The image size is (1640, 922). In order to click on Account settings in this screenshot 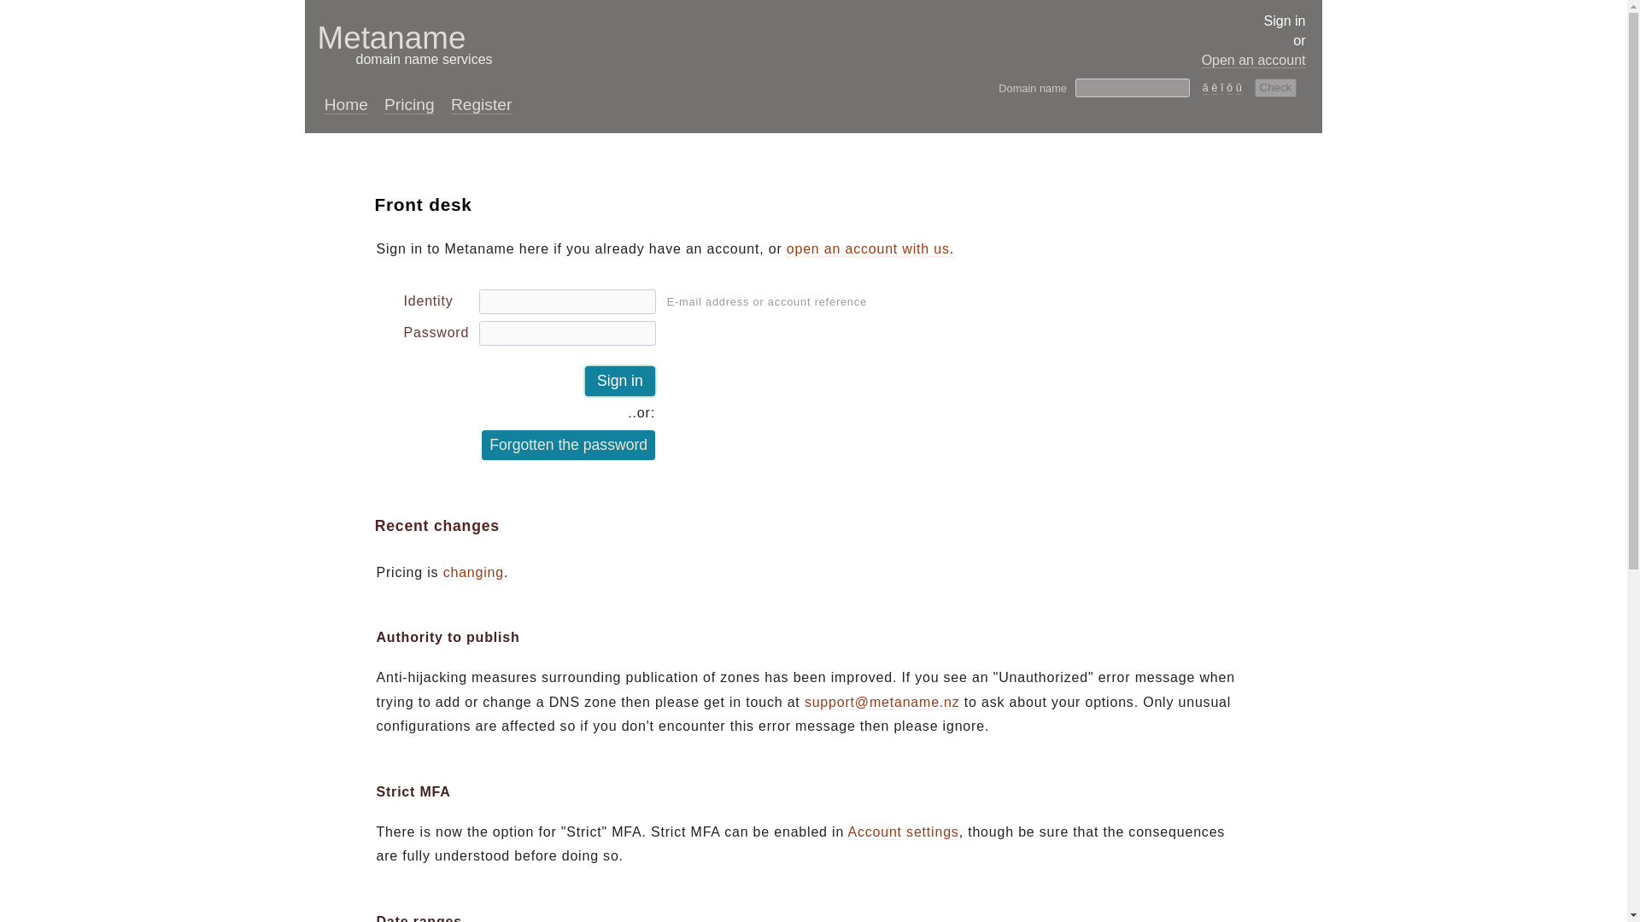, I will do `click(400, 49)`.